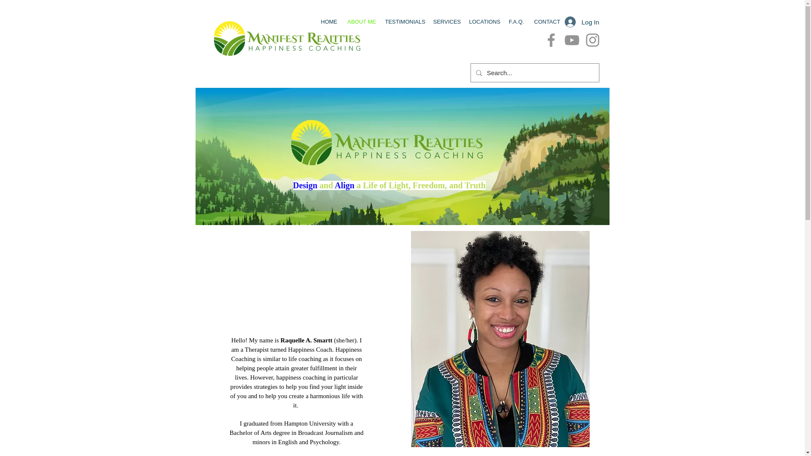 The height and width of the screenshot is (456, 811). I want to click on HOME, so click(327, 22).